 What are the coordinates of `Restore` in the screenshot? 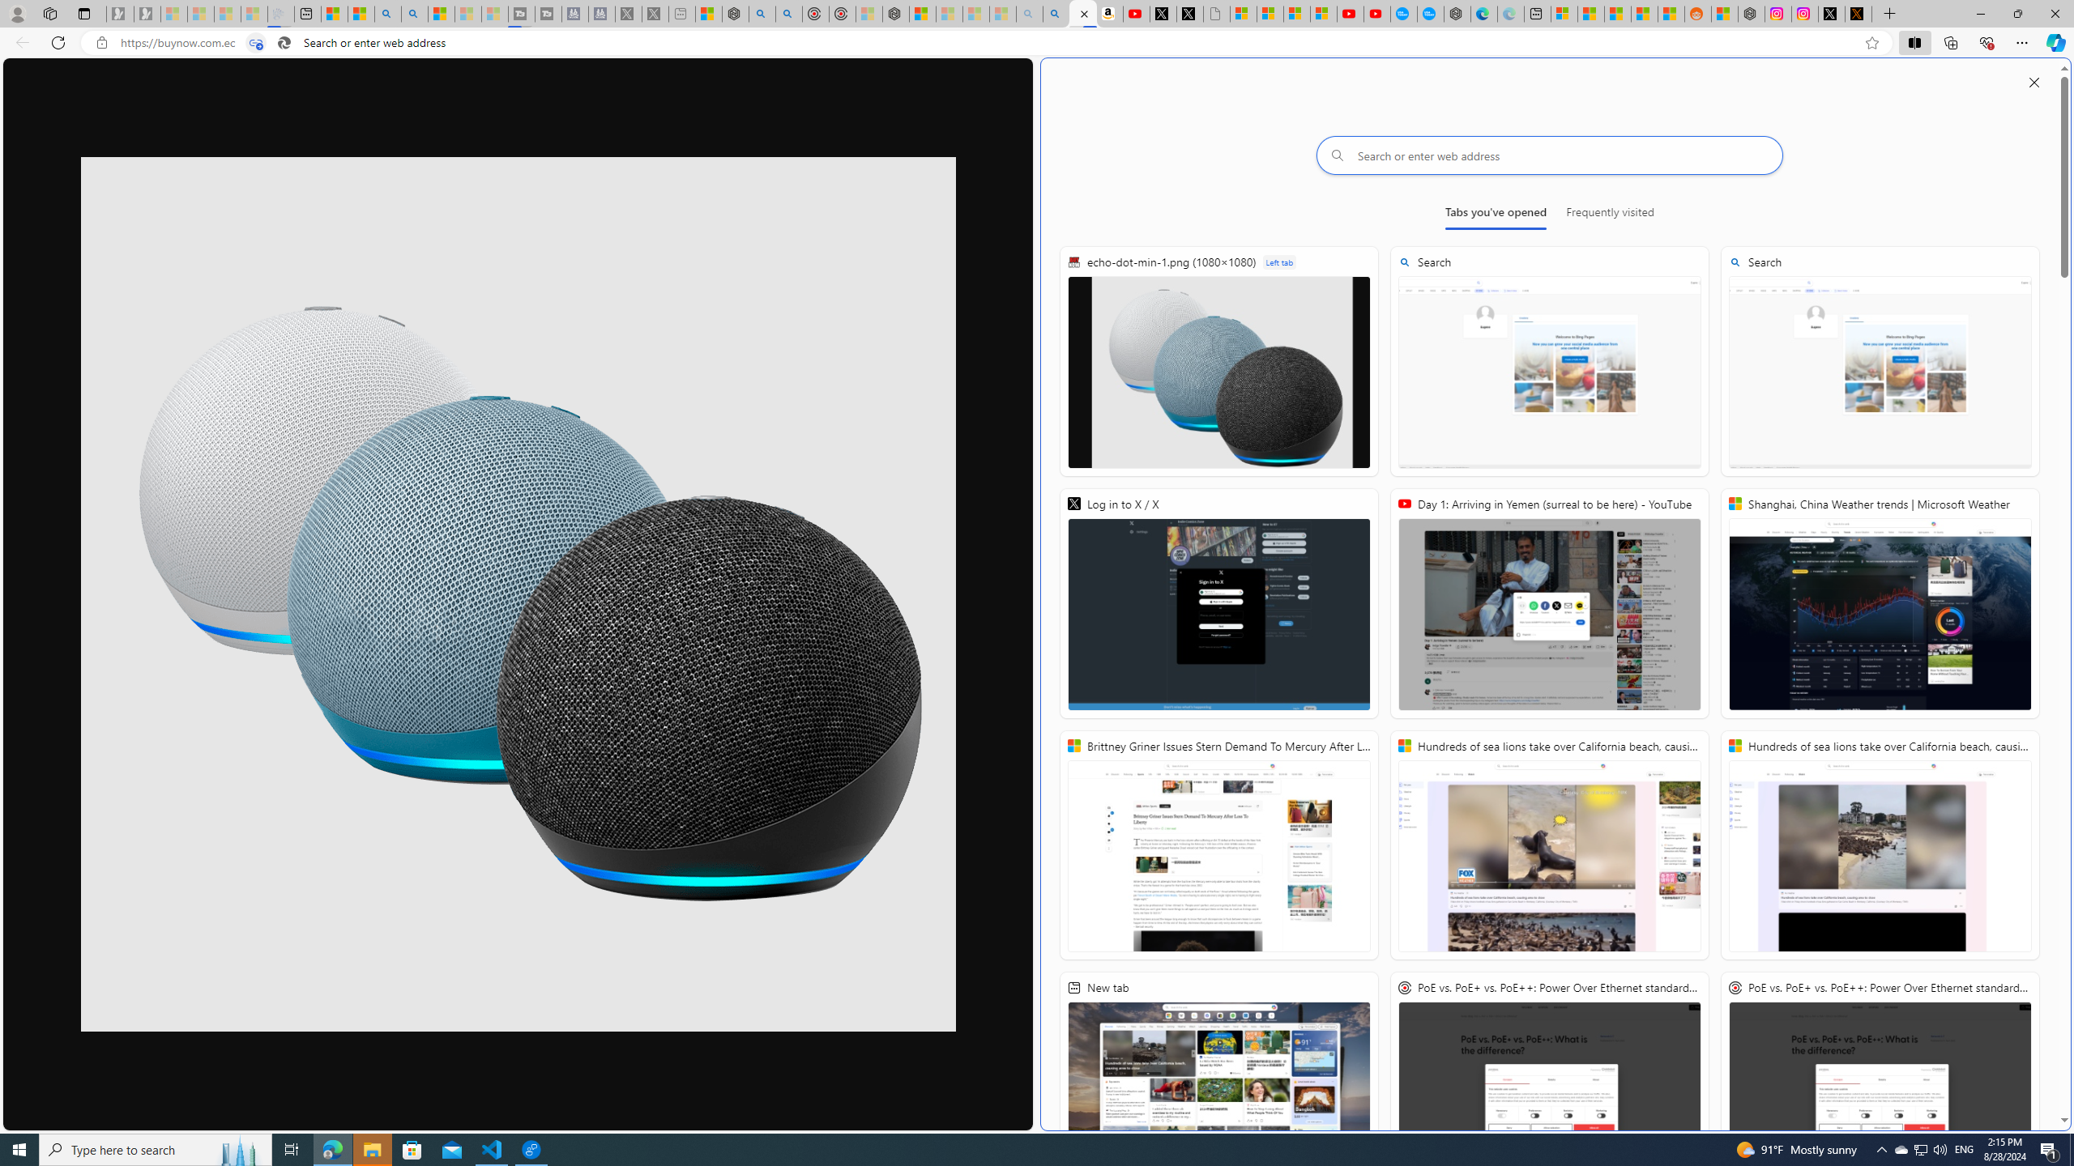 It's located at (2017, 14).